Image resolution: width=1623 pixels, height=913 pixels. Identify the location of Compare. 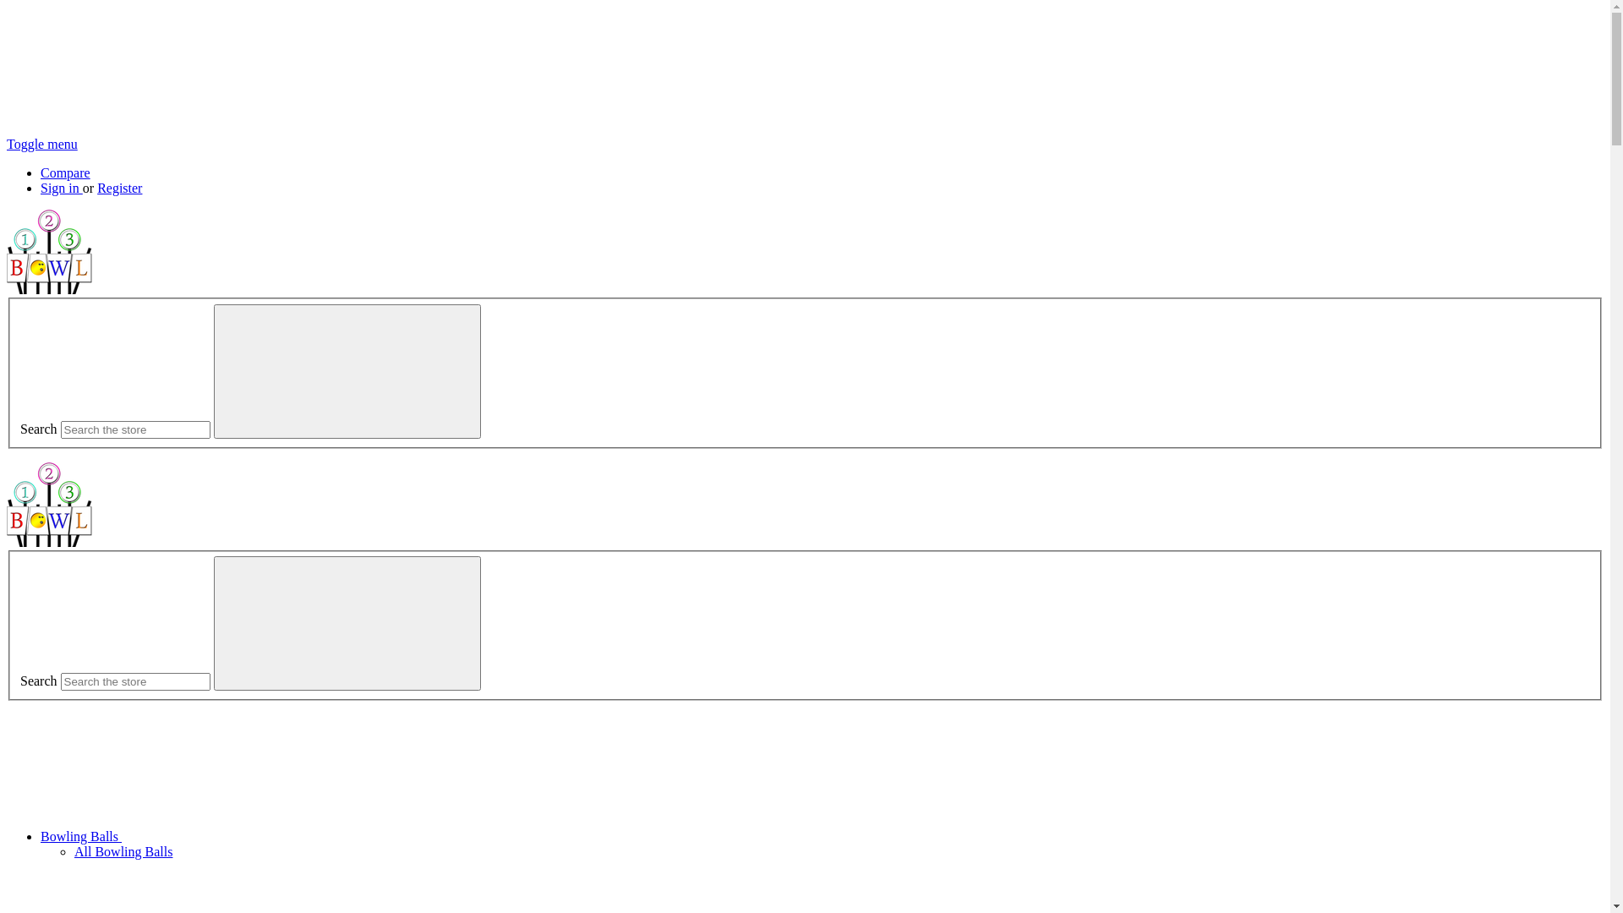
(66, 172).